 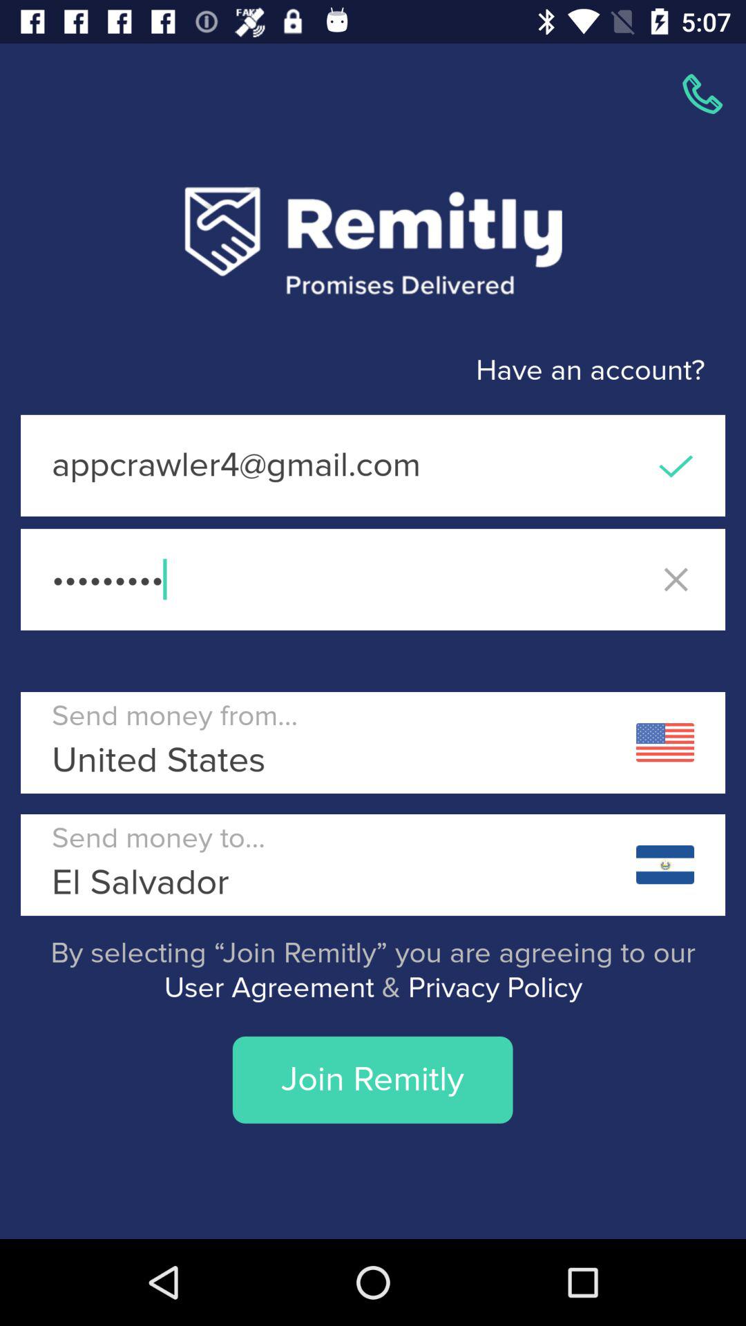 I want to click on click the appcrawler4@gmail.com icon, so click(x=373, y=465).